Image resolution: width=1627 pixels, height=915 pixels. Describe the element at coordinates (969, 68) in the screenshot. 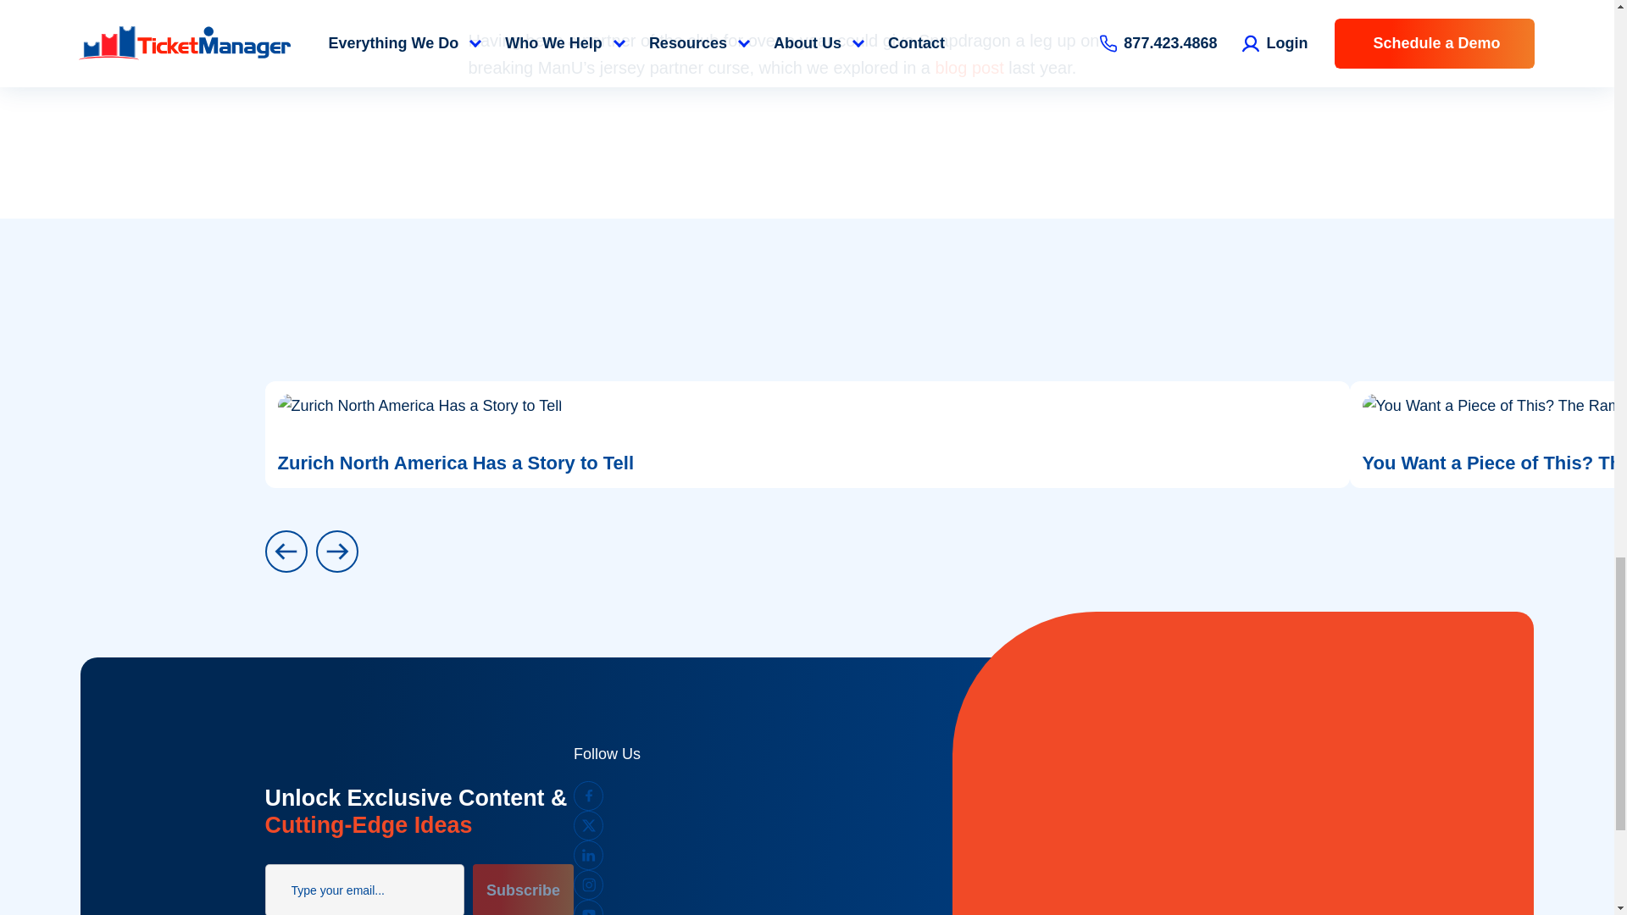

I see `blog post` at that location.